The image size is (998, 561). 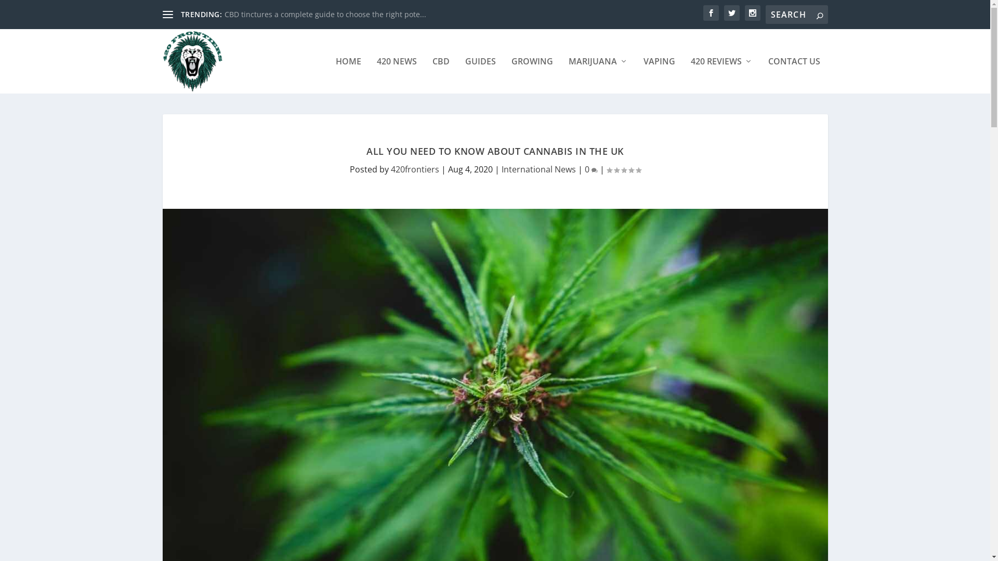 What do you see at coordinates (441, 75) in the screenshot?
I see `CBD` at bounding box center [441, 75].